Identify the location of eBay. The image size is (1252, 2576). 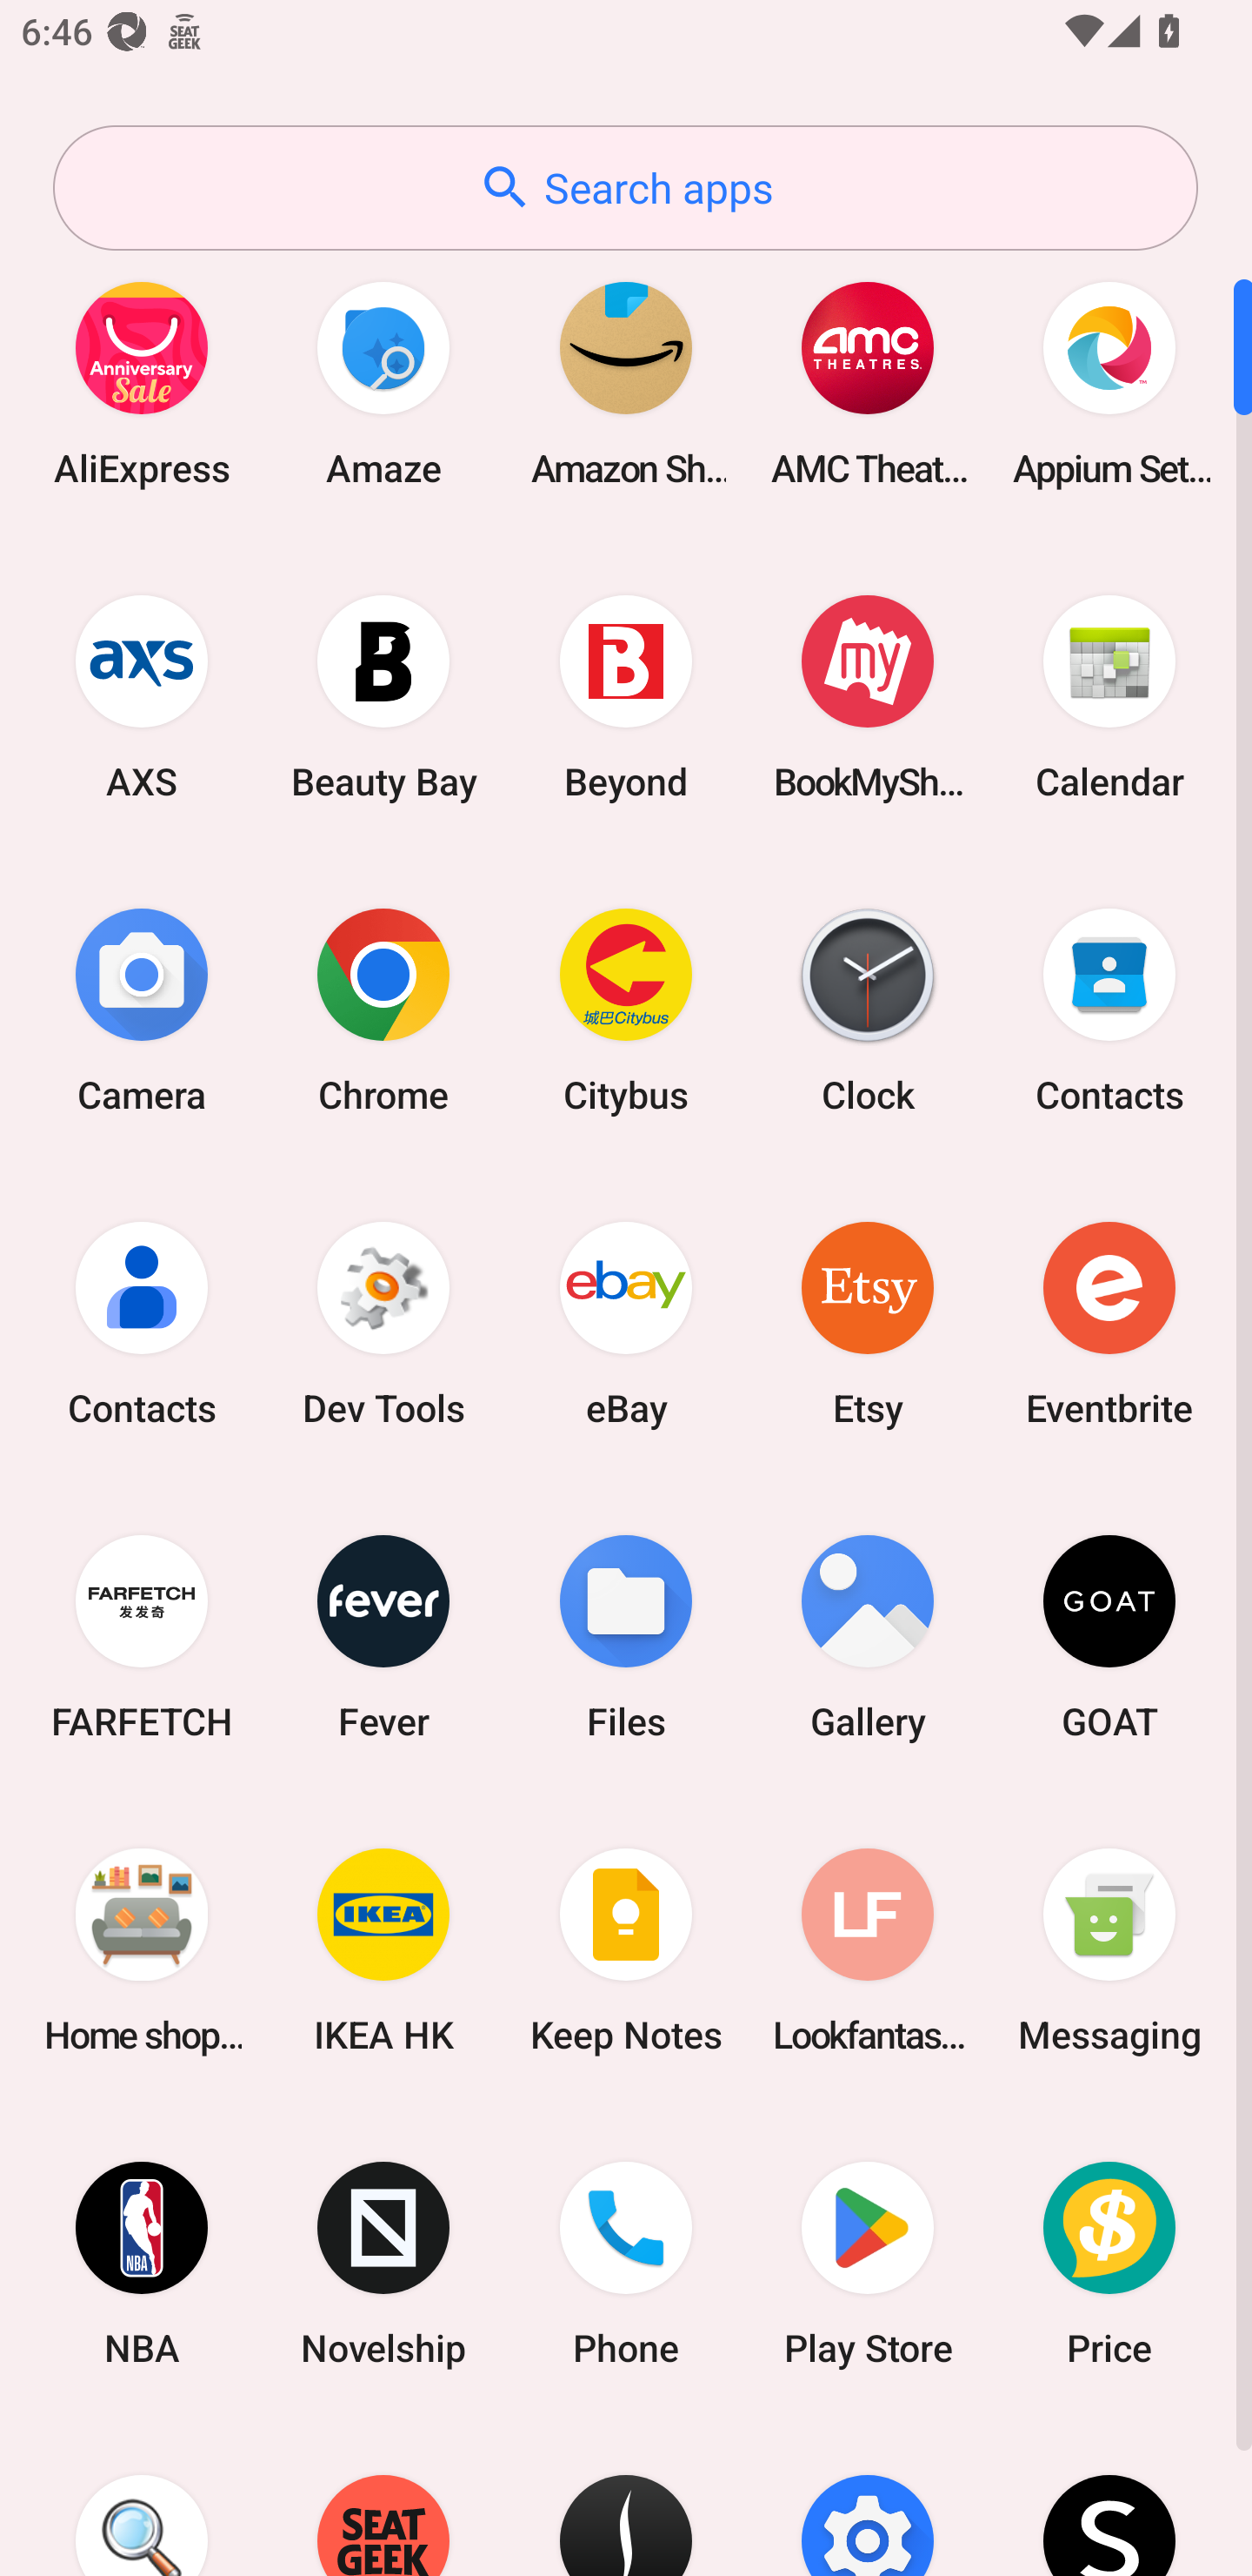
(626, 1323).